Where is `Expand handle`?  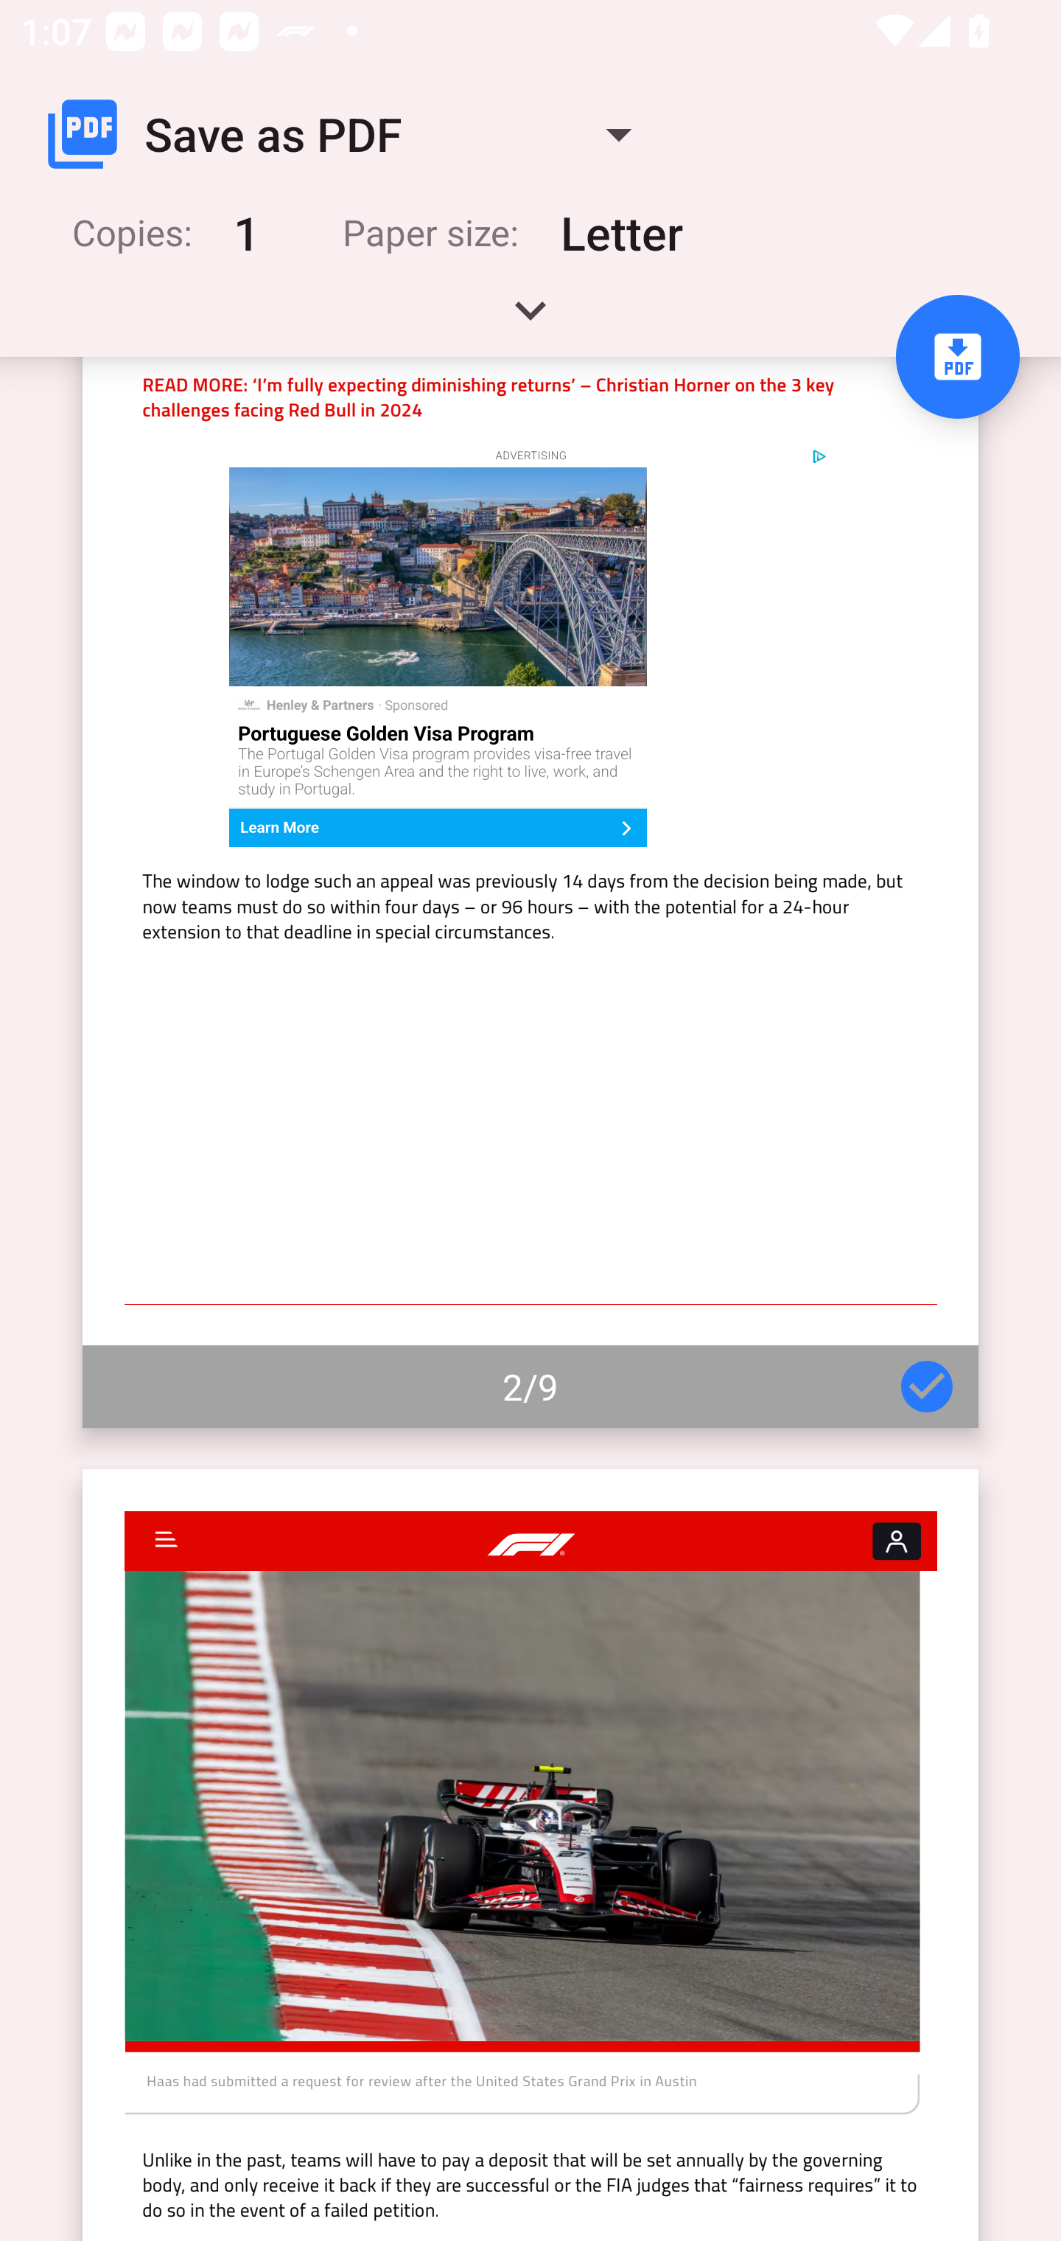
Expand handle is located at coordinates (530, 320).